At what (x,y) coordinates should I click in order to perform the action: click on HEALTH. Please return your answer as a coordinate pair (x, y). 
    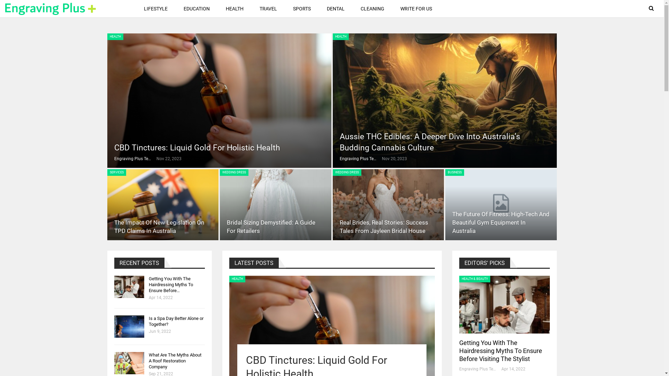
    Looking at the image, I should click on (235, 9).